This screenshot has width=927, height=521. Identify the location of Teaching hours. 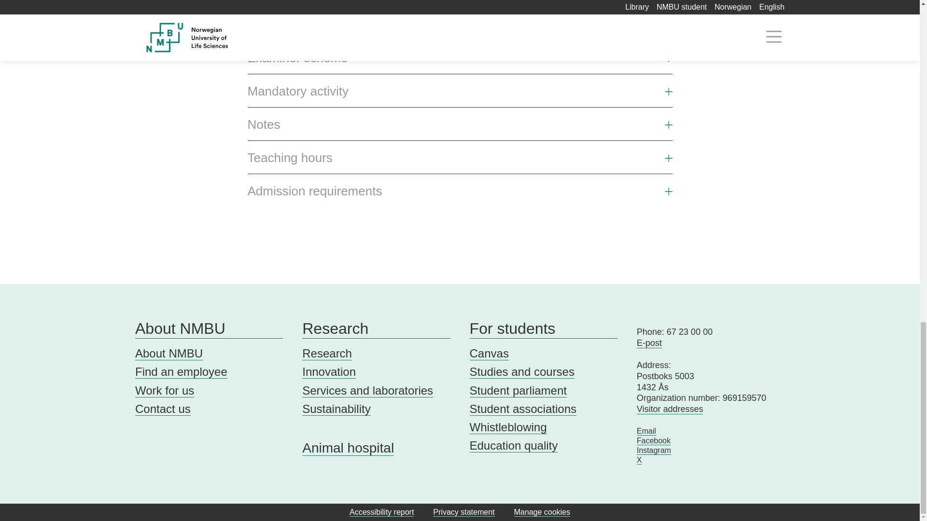
(460, 162).